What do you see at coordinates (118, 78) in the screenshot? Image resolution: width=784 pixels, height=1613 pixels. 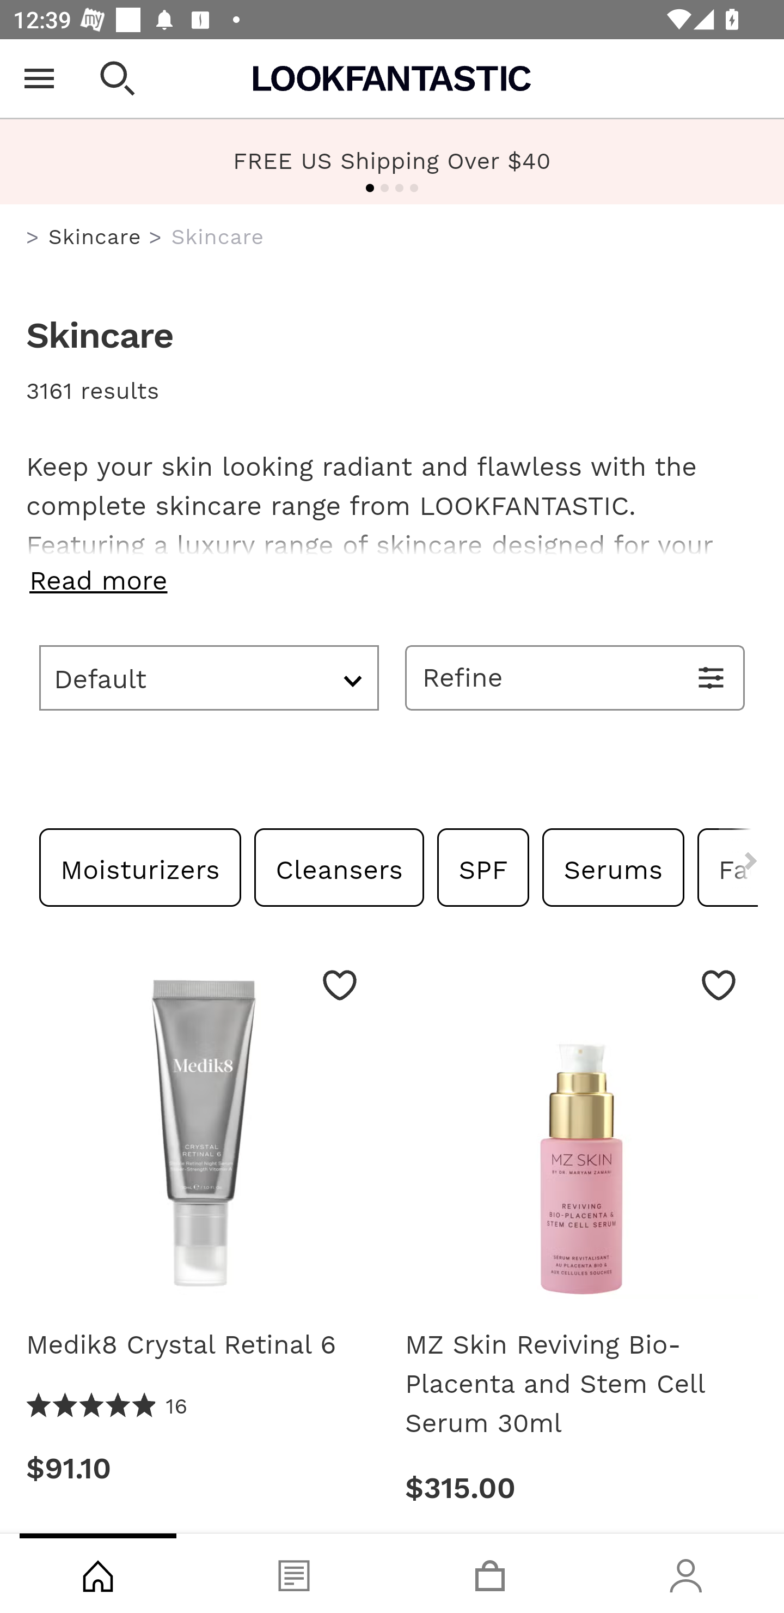 I see `Open search` at bounding box center [118, 78].